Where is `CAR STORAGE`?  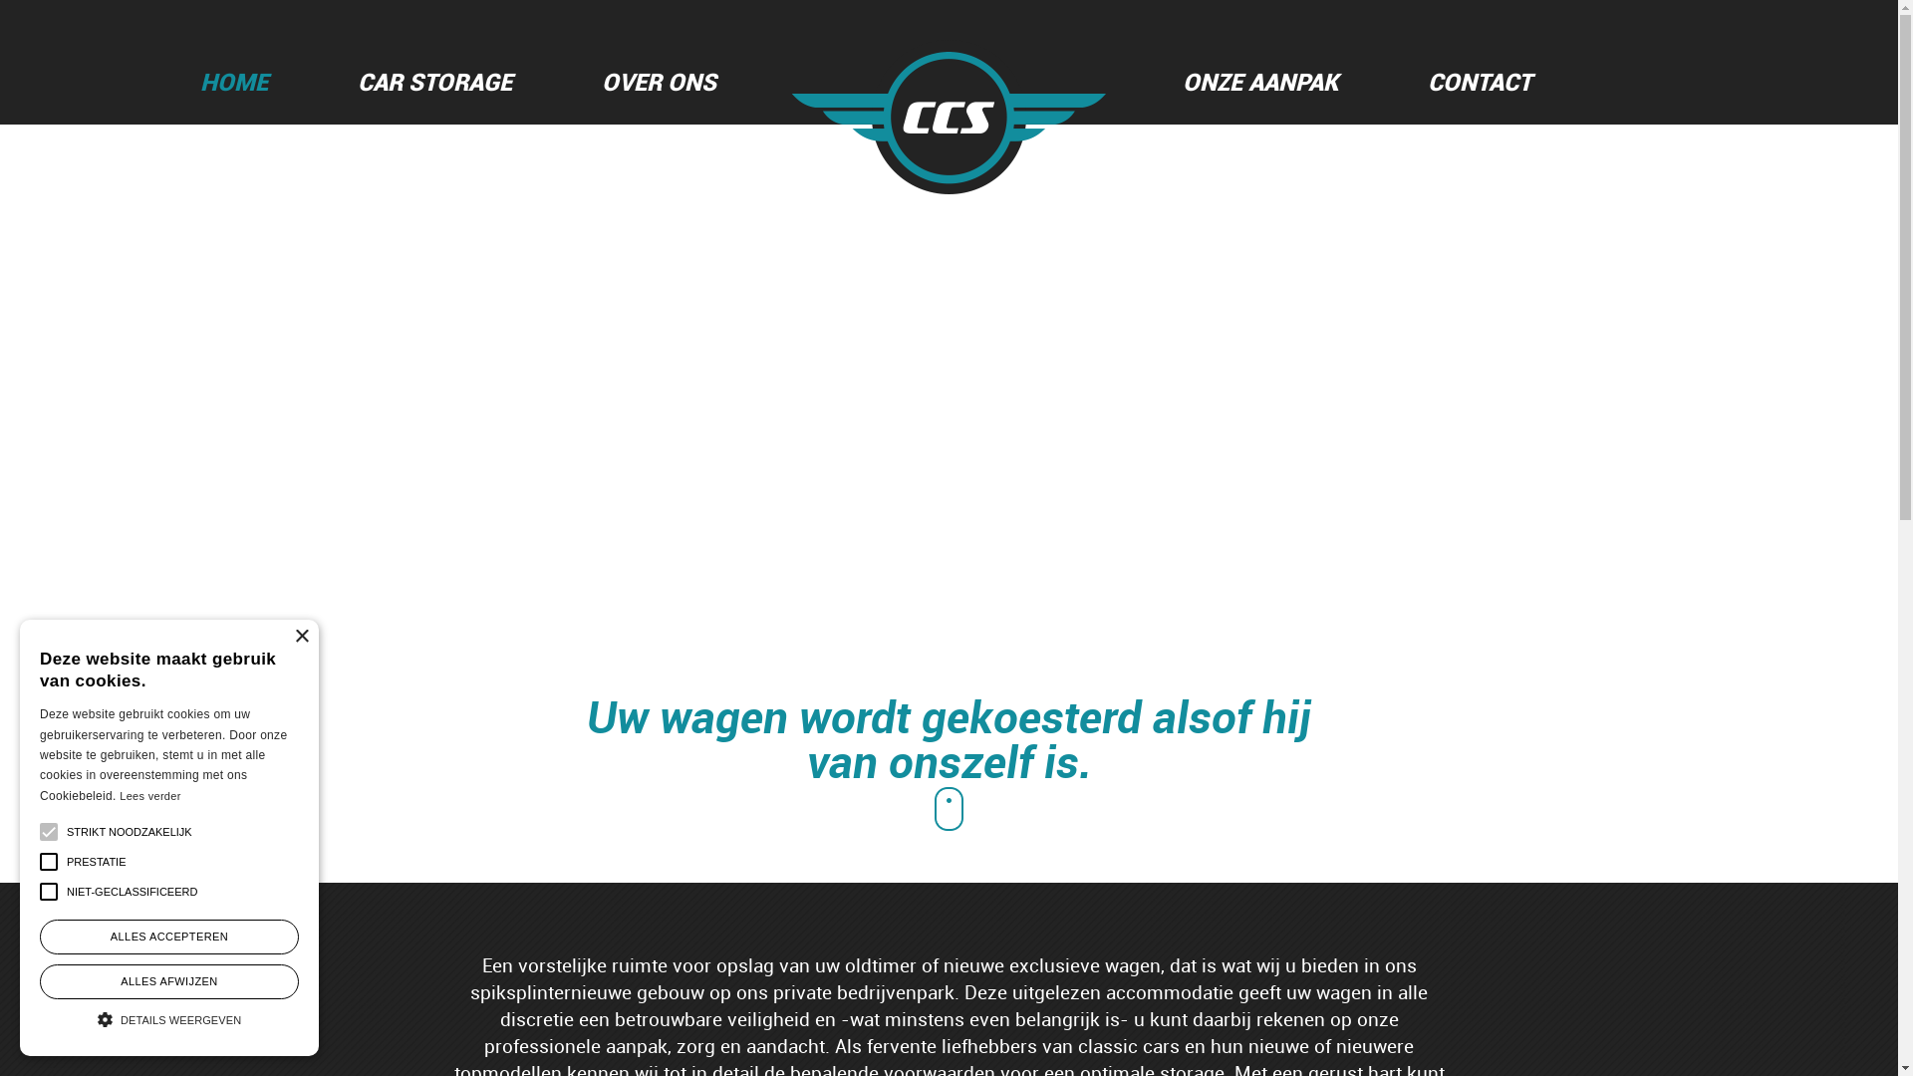 CAR STORAGE is located at coordinates (434, 82).